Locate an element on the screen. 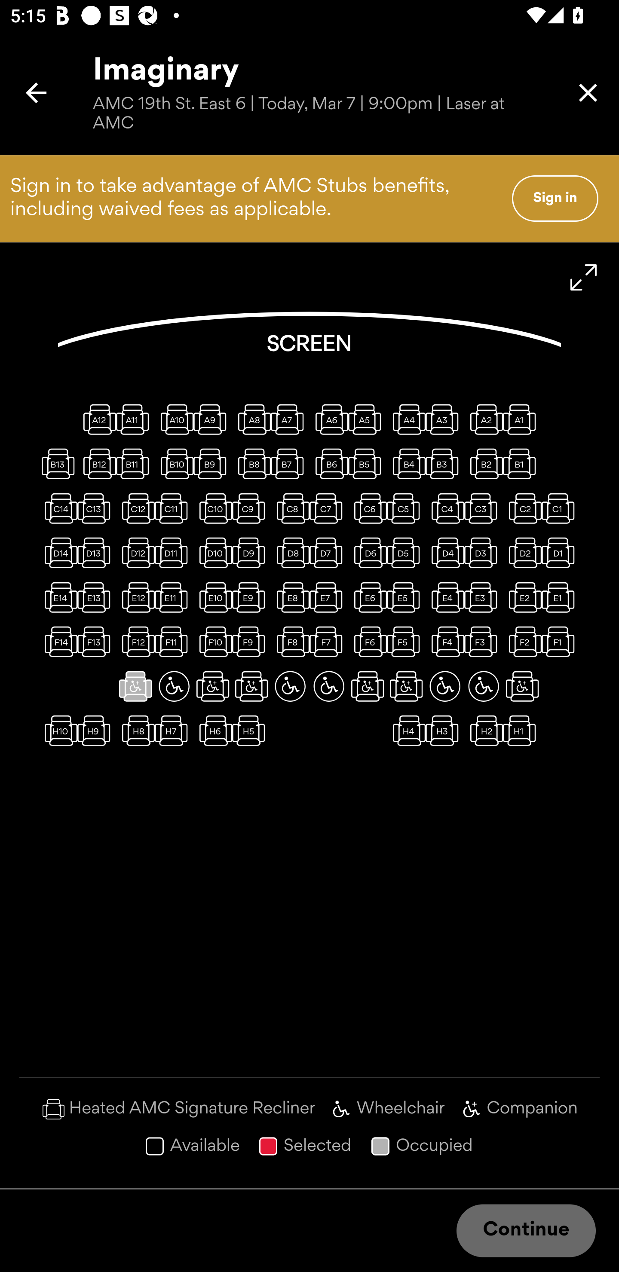 The height and width of the screenshot is (1272, 619). F6, Regular seat, available is located at coordinates (367, 642).